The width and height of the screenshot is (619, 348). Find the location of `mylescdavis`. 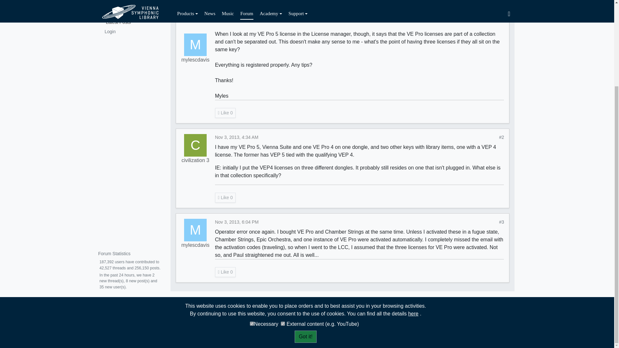

mylescdavis is located at coordinates (195, 16).